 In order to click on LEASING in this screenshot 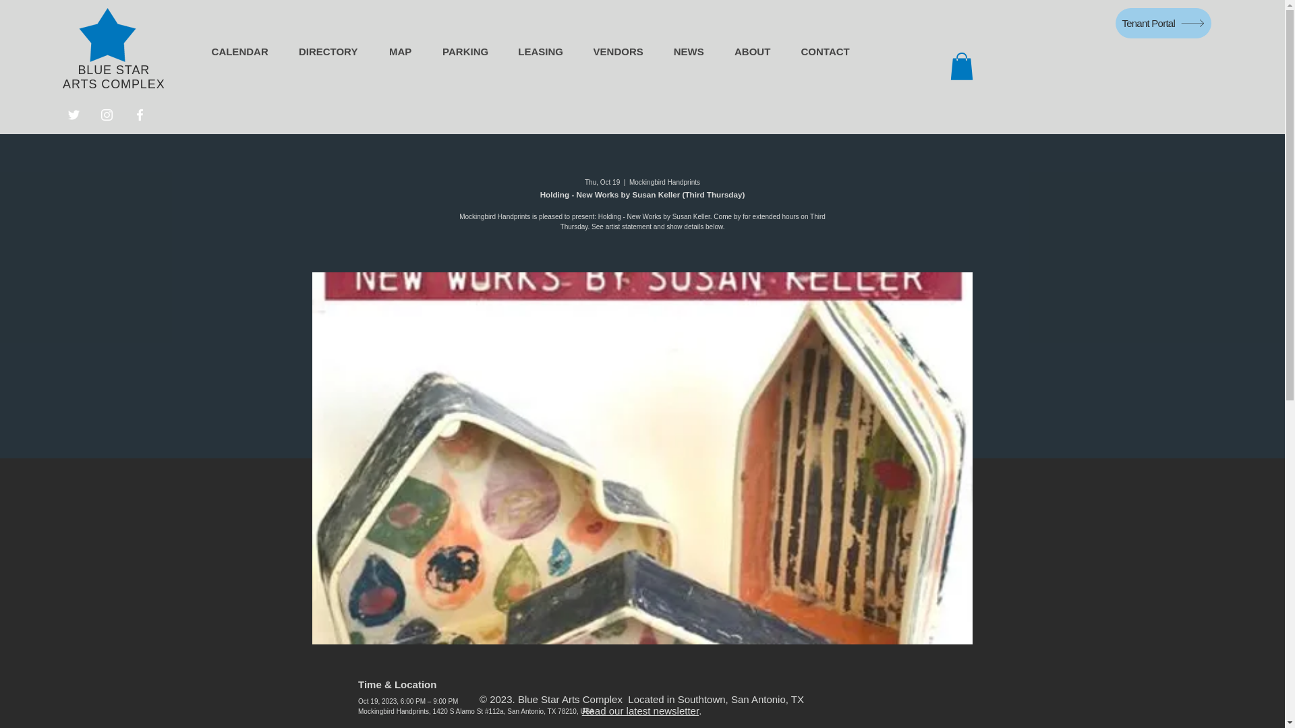, I will do `click(540, 51)`.